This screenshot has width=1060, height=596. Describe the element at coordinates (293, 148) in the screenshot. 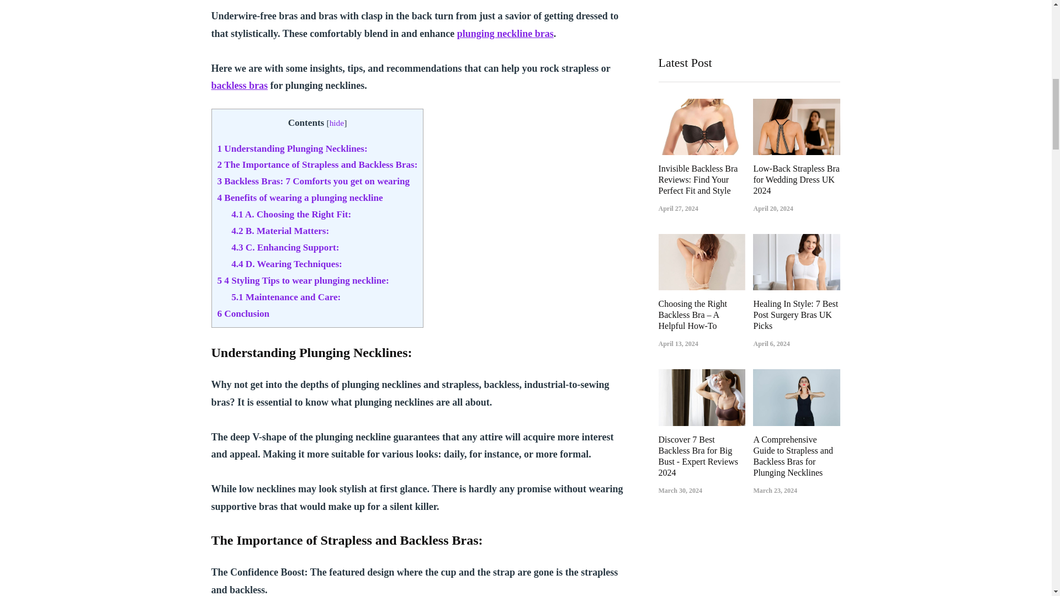

I see `1 Understanding Plunging Necklines:` at that location.